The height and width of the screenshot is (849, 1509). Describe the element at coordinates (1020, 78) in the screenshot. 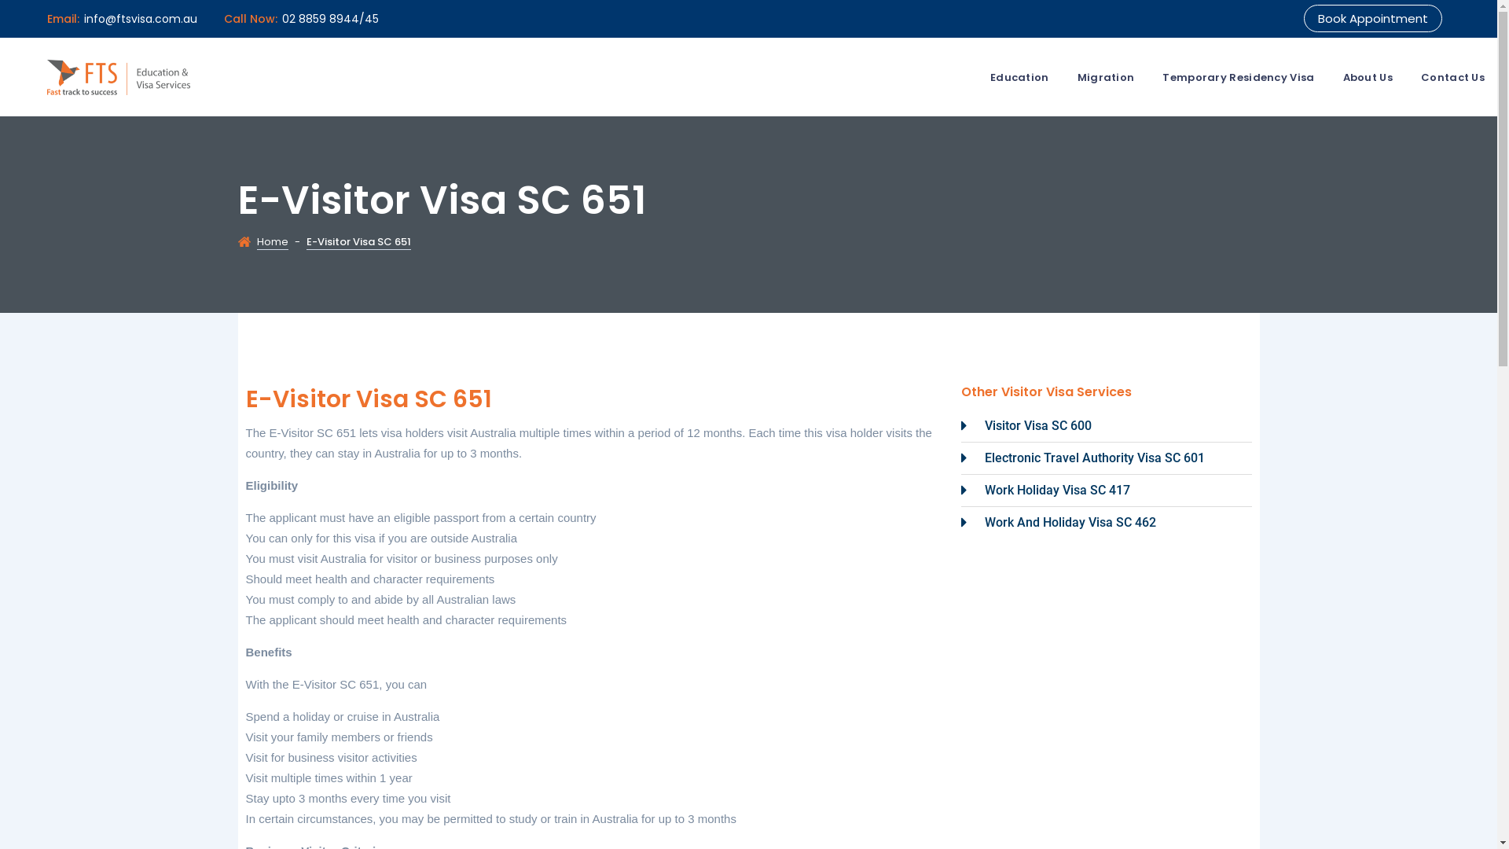

I see `Education` at that location.